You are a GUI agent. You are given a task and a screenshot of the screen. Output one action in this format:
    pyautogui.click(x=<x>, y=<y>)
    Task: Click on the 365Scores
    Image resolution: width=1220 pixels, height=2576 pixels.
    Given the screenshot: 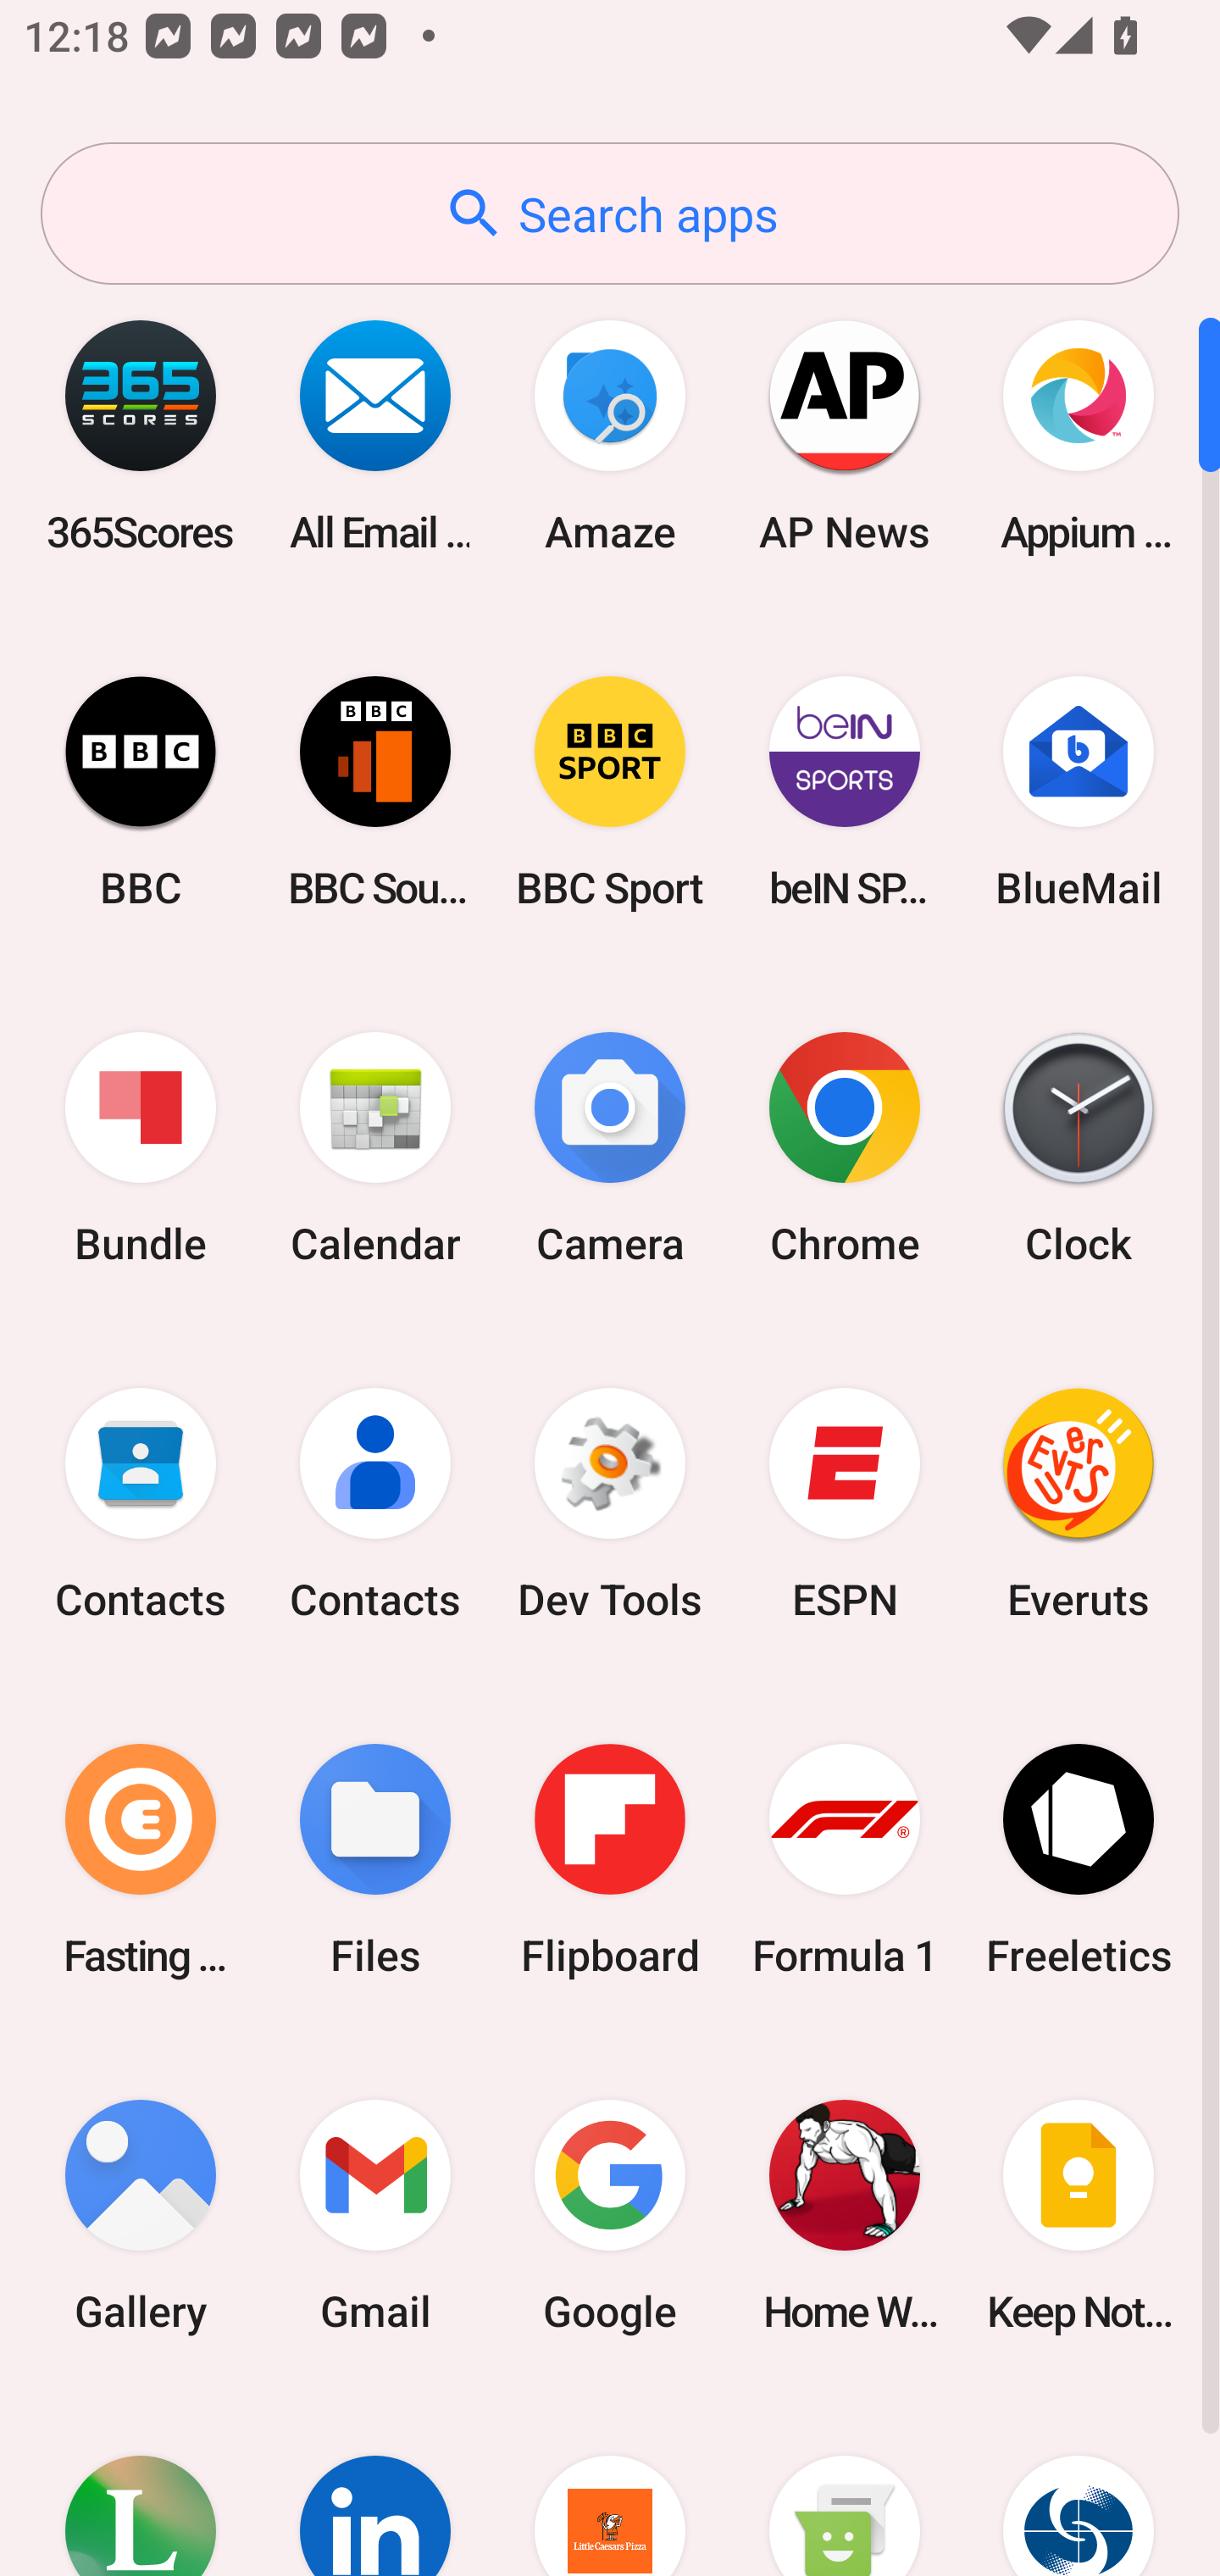 What is the action you would take?
    pyautogui.click(x=141, y=436)
    